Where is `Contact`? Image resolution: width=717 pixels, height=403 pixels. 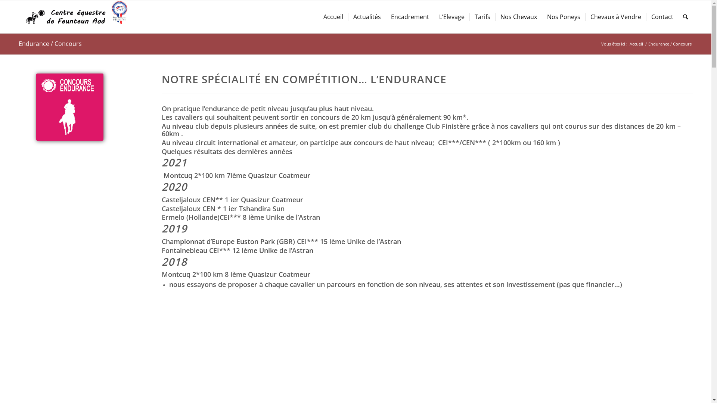 Contact is located at coordinates (662, 17).